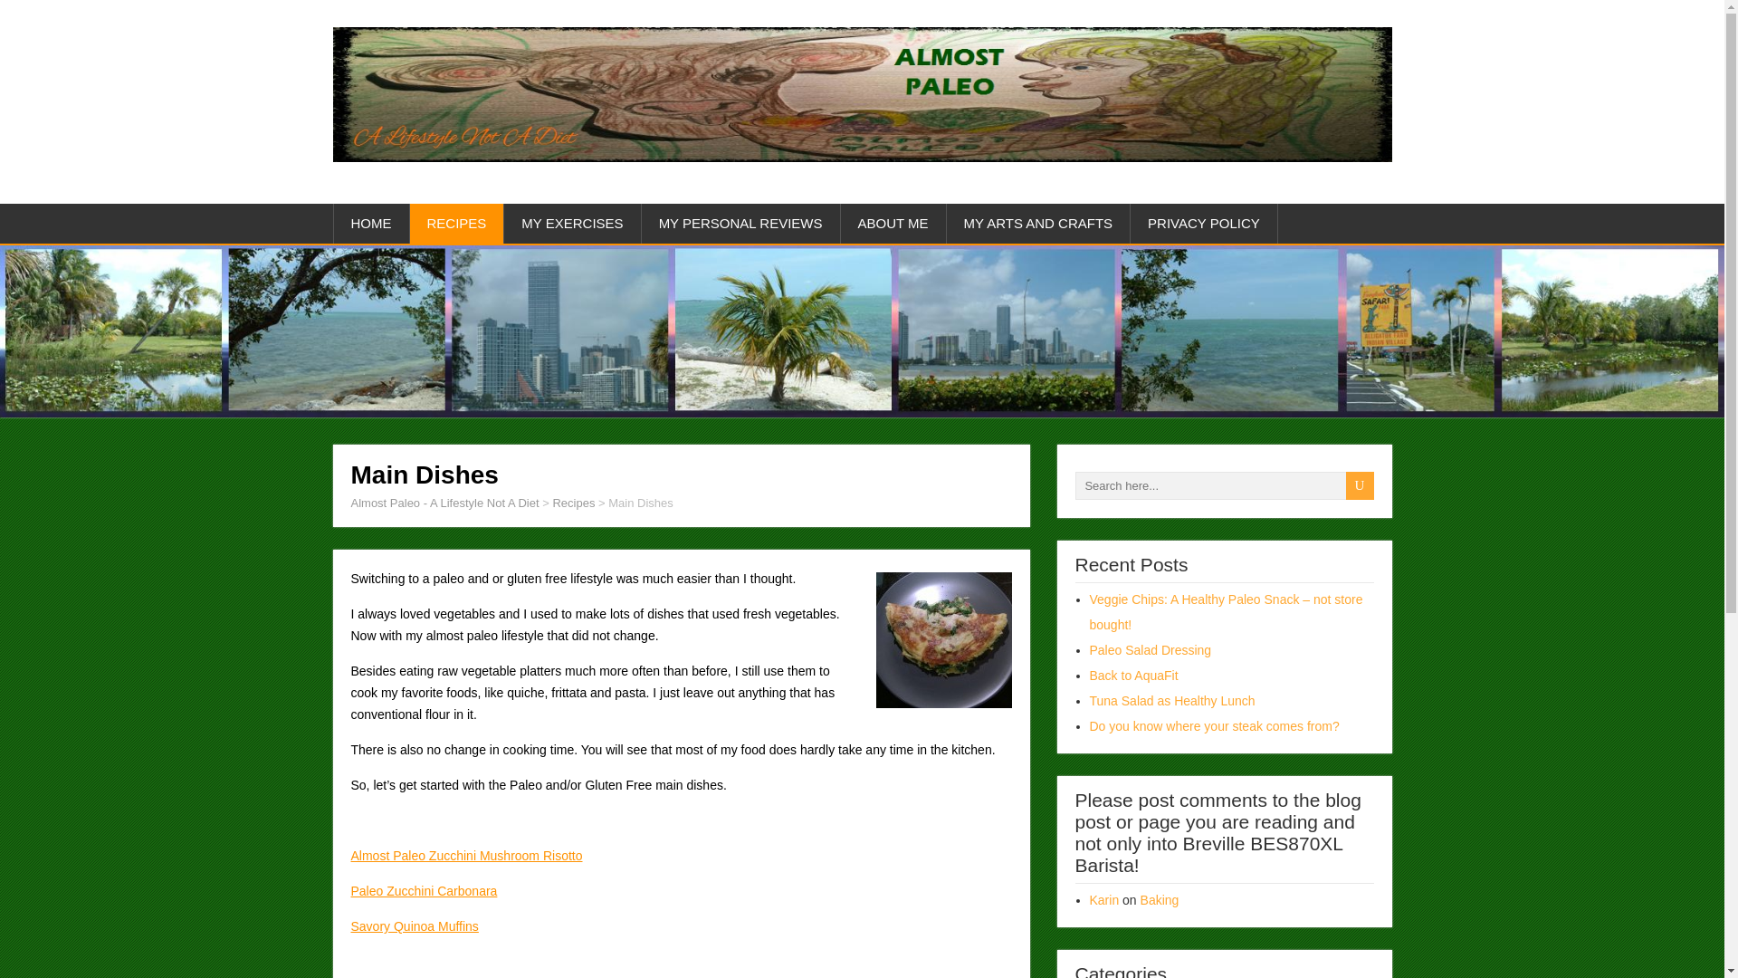 This screenshot has height=978, width=1738. What do you see at coordinates (1359, 485) in the screenshot?
I see `U` at bounding box center [1359, 485].